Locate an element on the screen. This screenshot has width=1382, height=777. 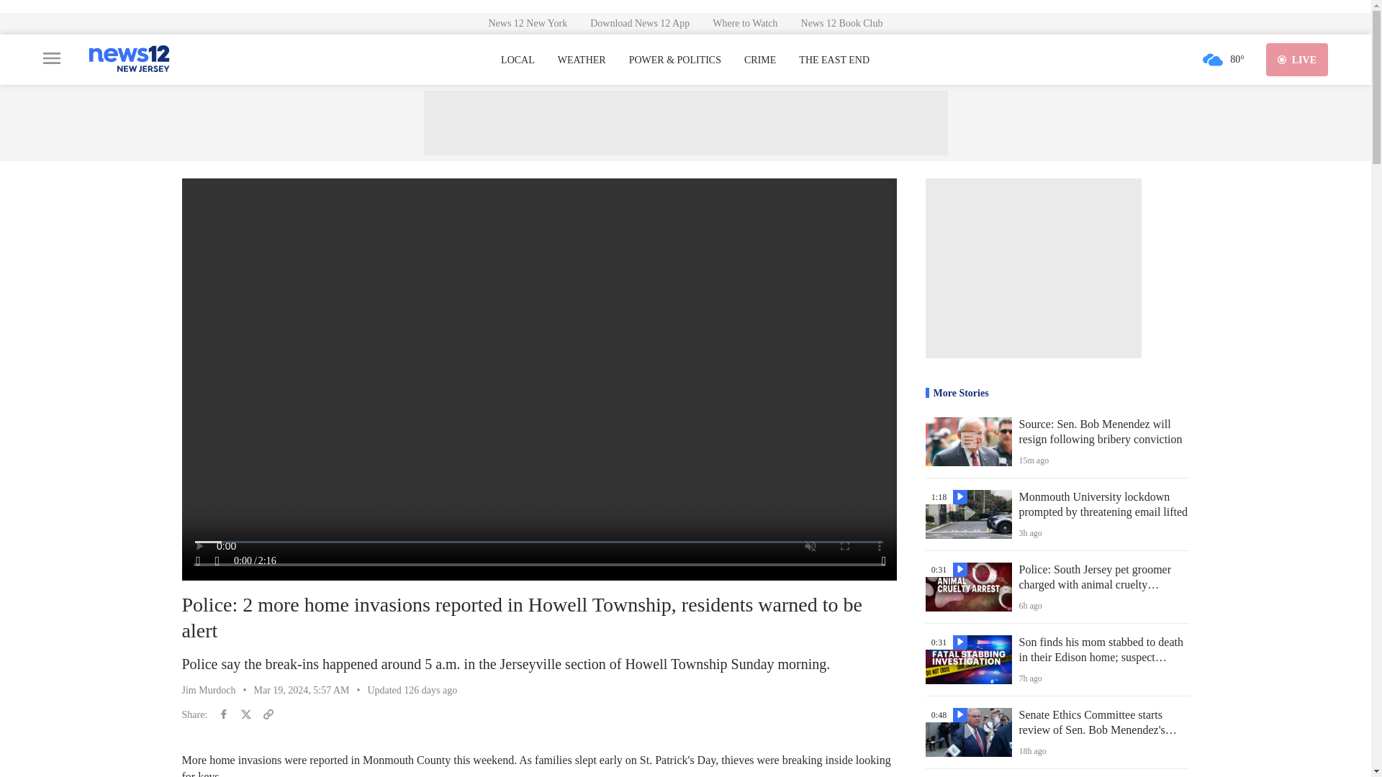
LOCAL is located at coordinates (518, 60).